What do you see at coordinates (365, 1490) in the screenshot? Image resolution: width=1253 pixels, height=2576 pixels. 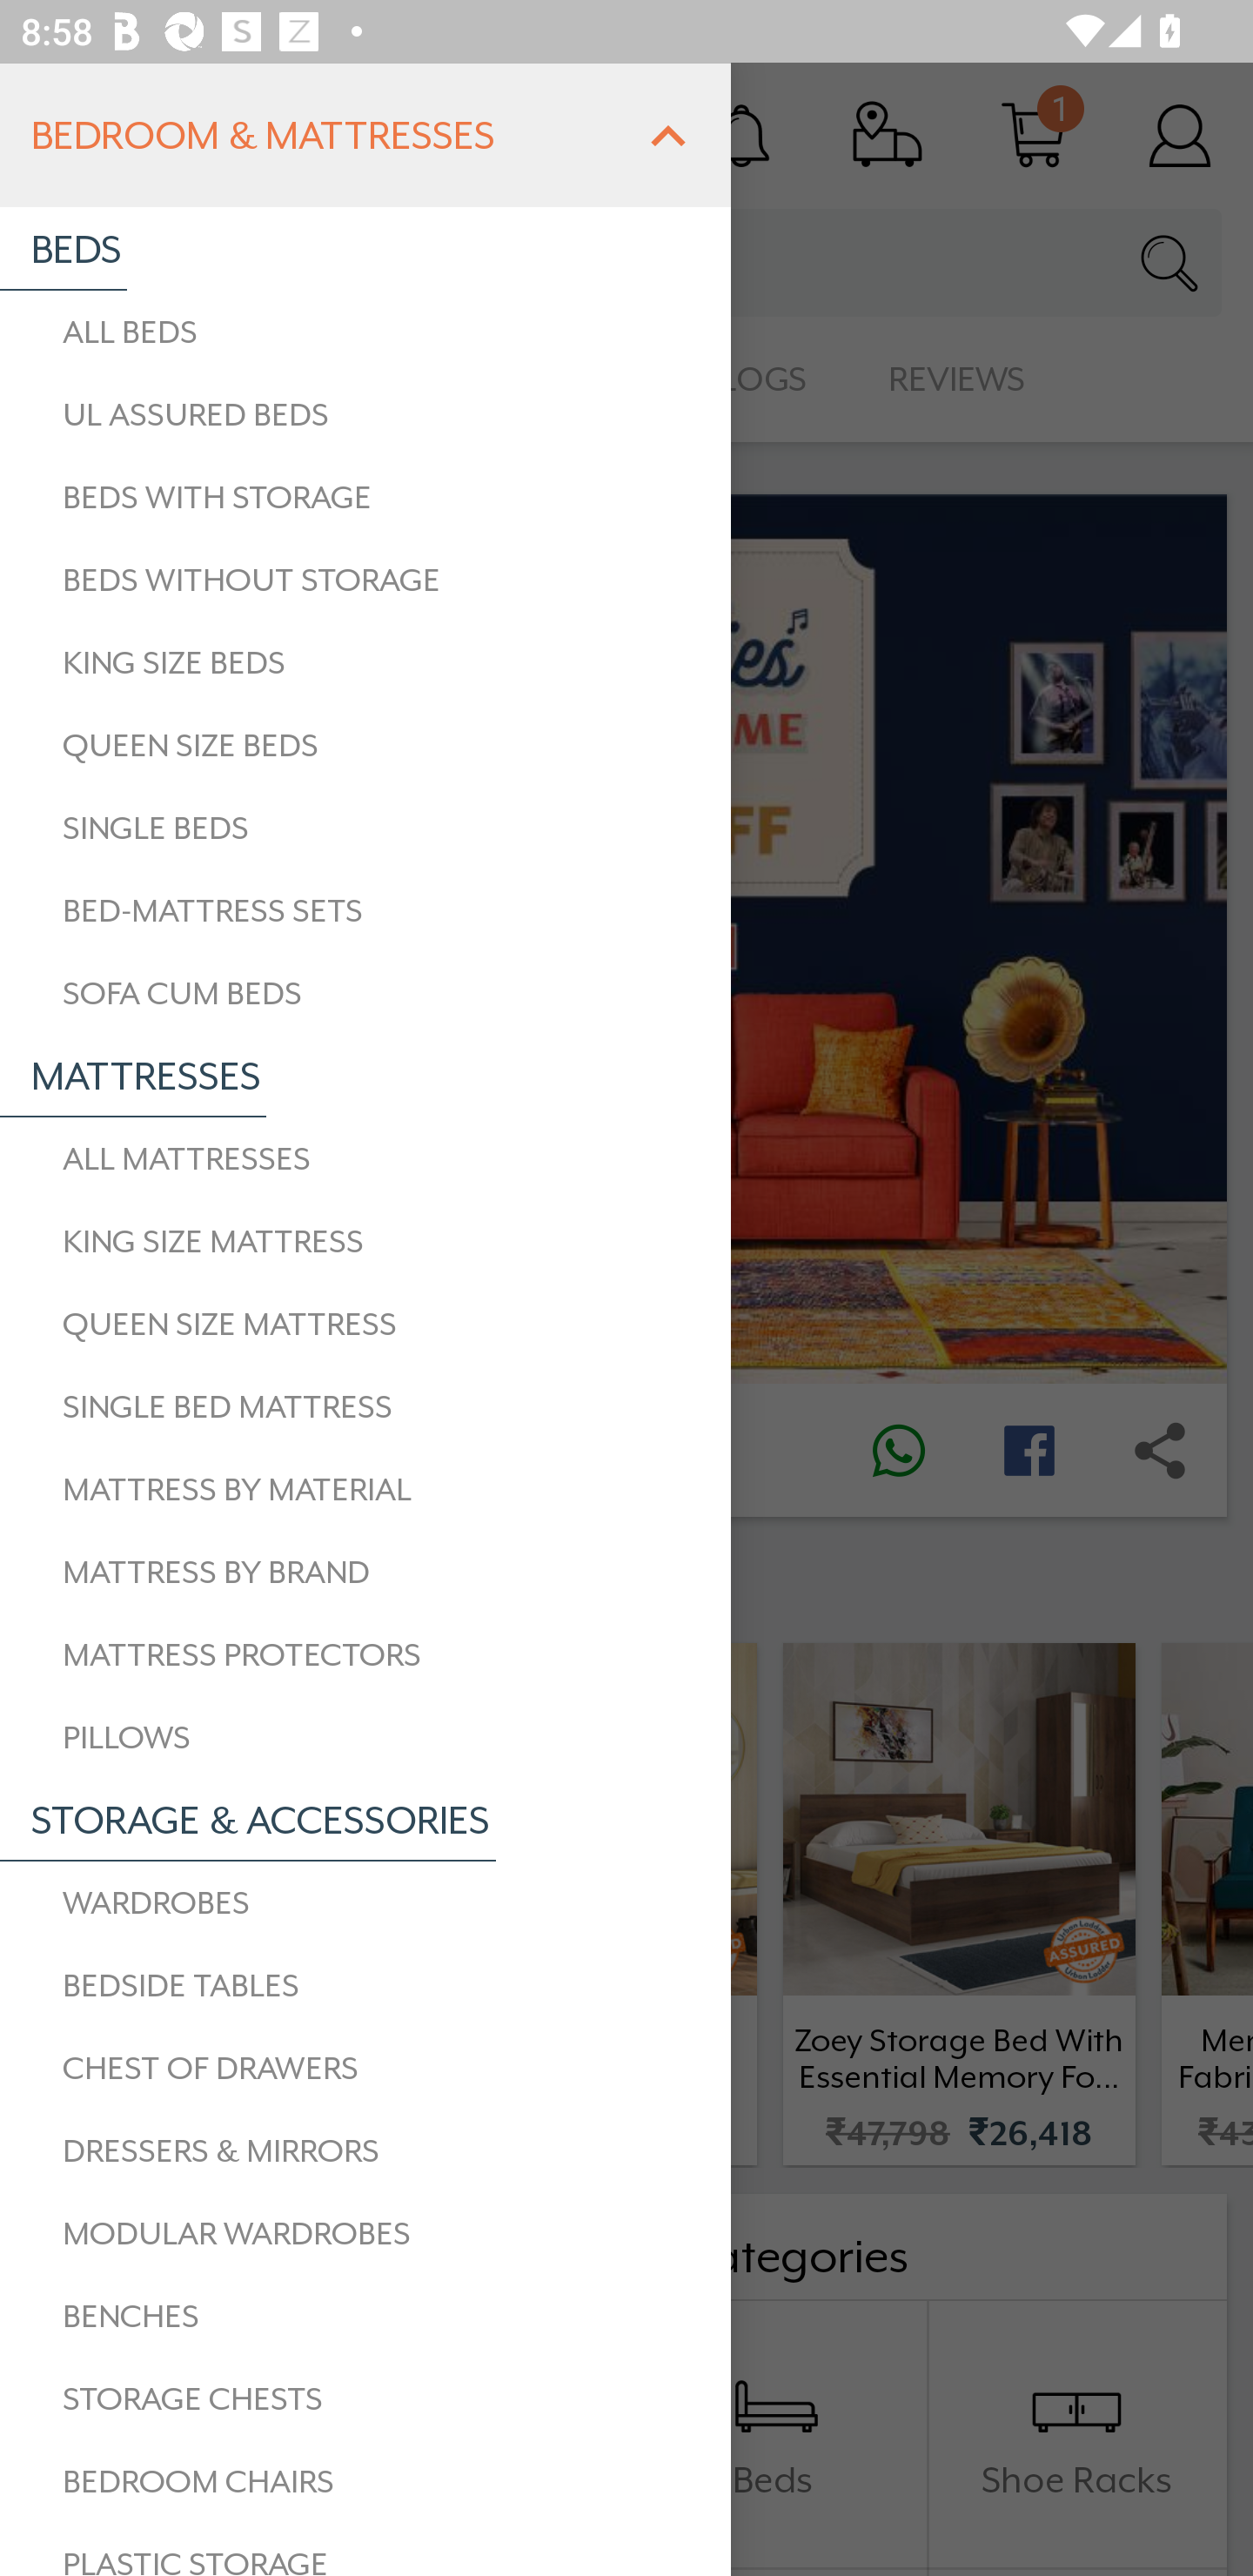 I see `MATTRESS BY MATERIAL` at bounding box center [365, 1490].